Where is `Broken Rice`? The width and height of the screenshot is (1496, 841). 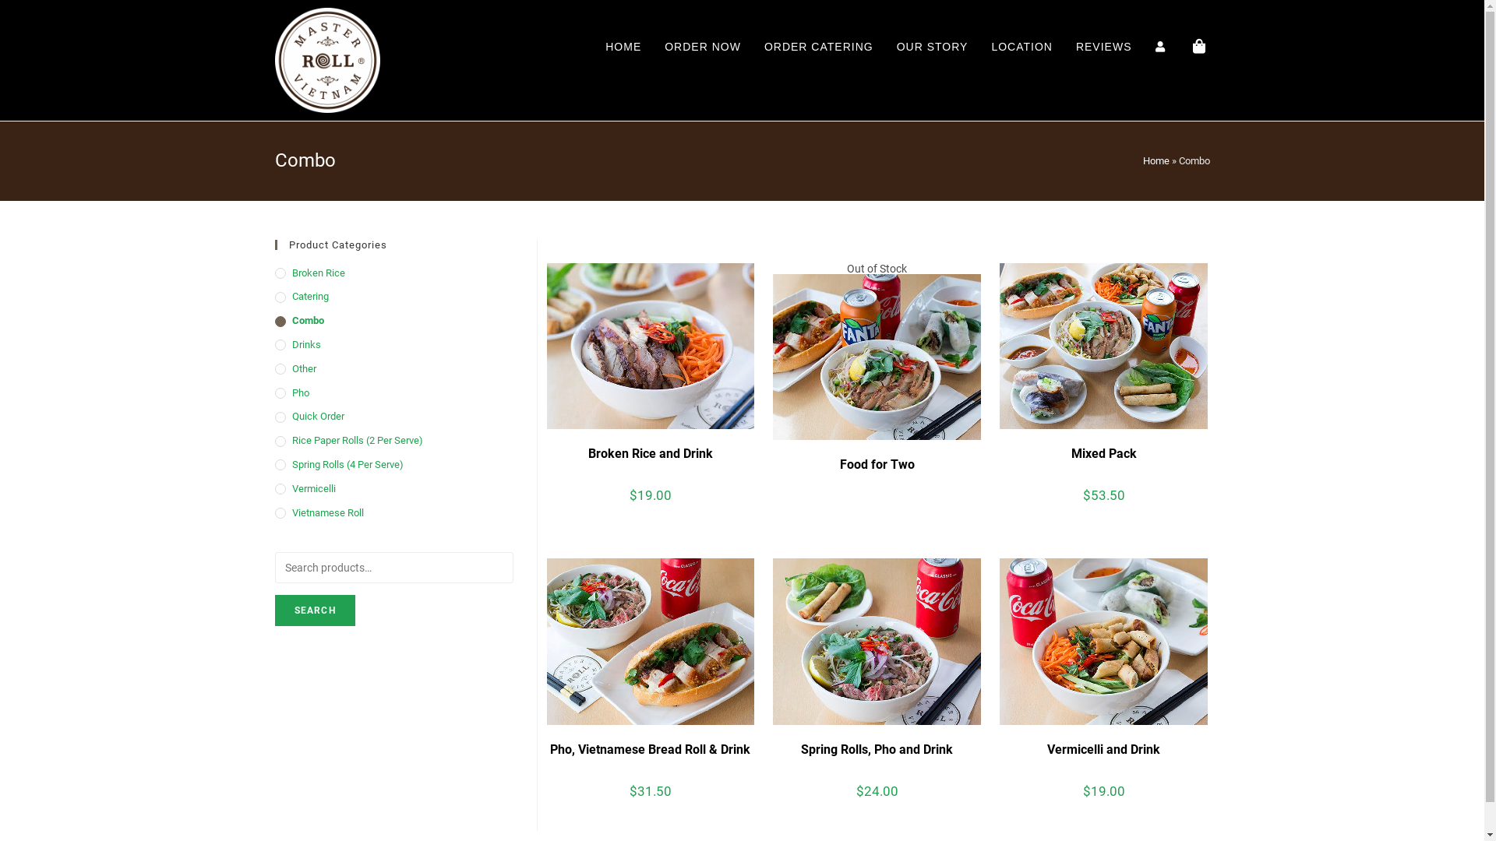 Broken Rice is located at coordinates (393, 274).